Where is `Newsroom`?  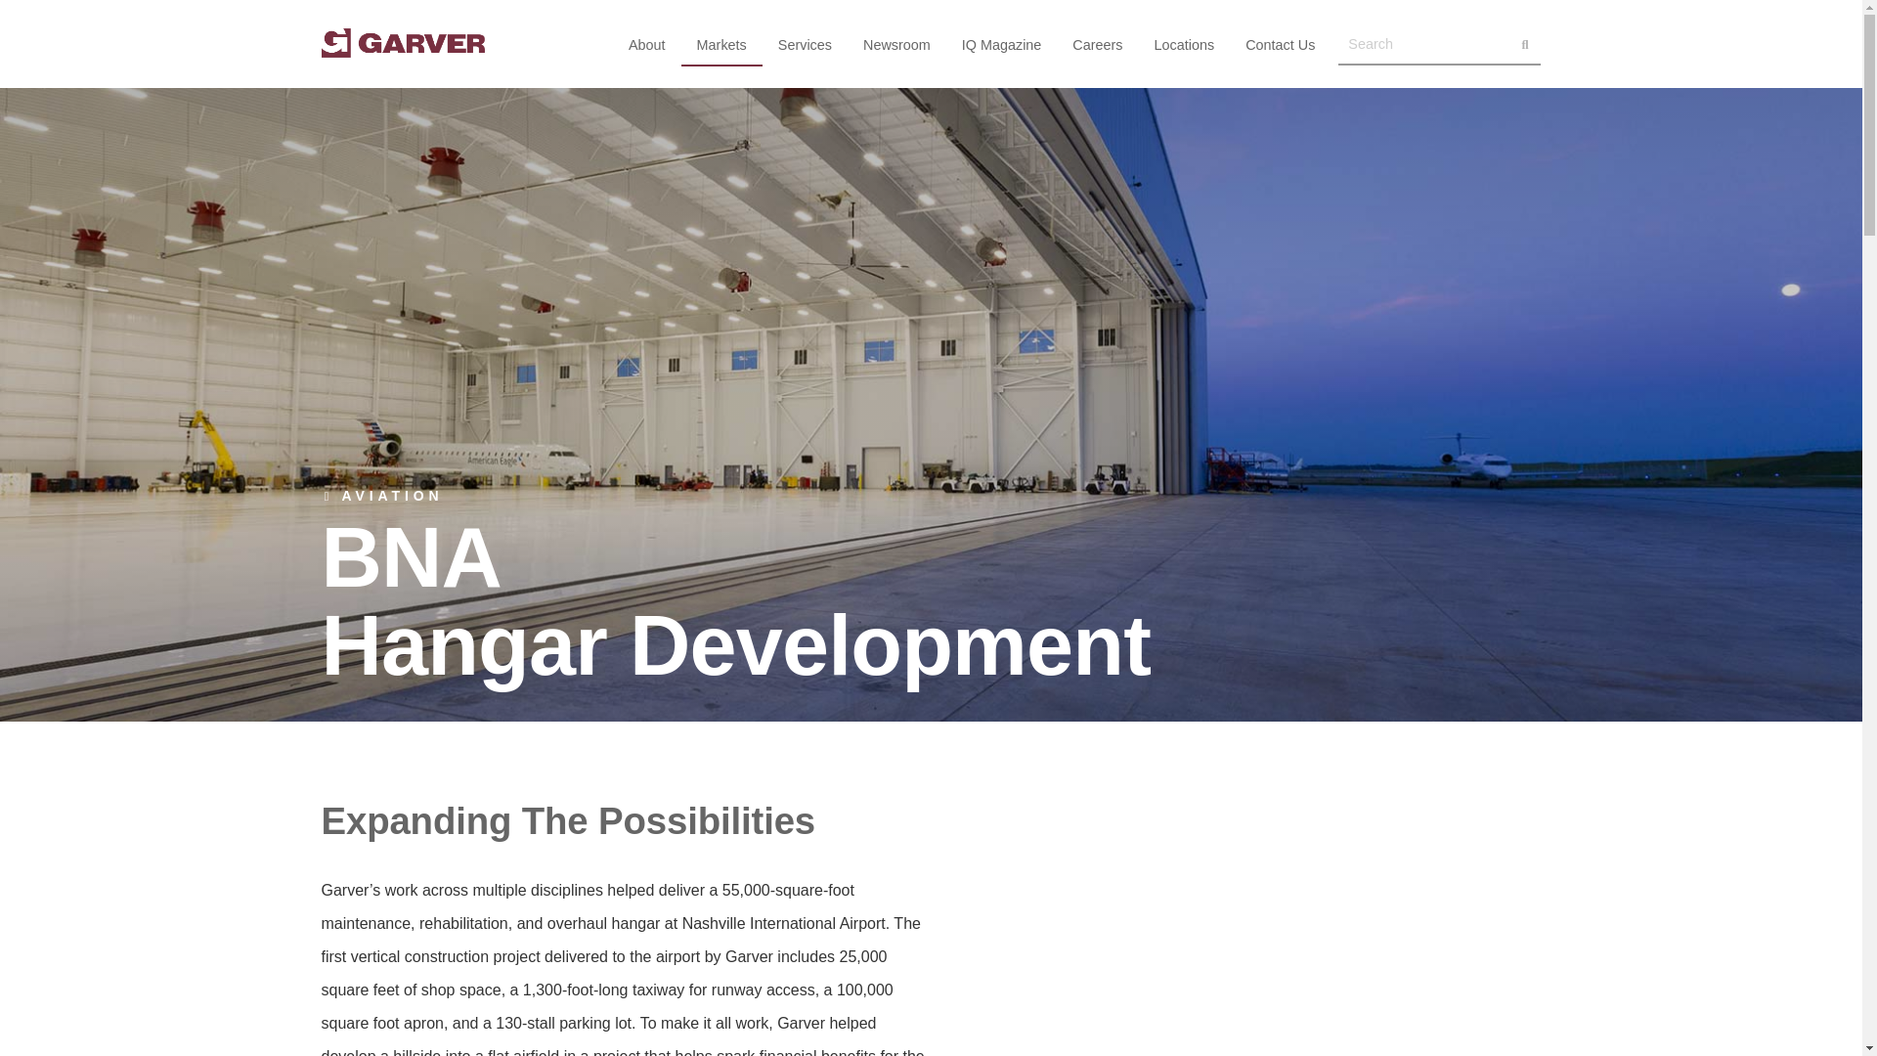 Newsroom is located at coordinates (896, 45).